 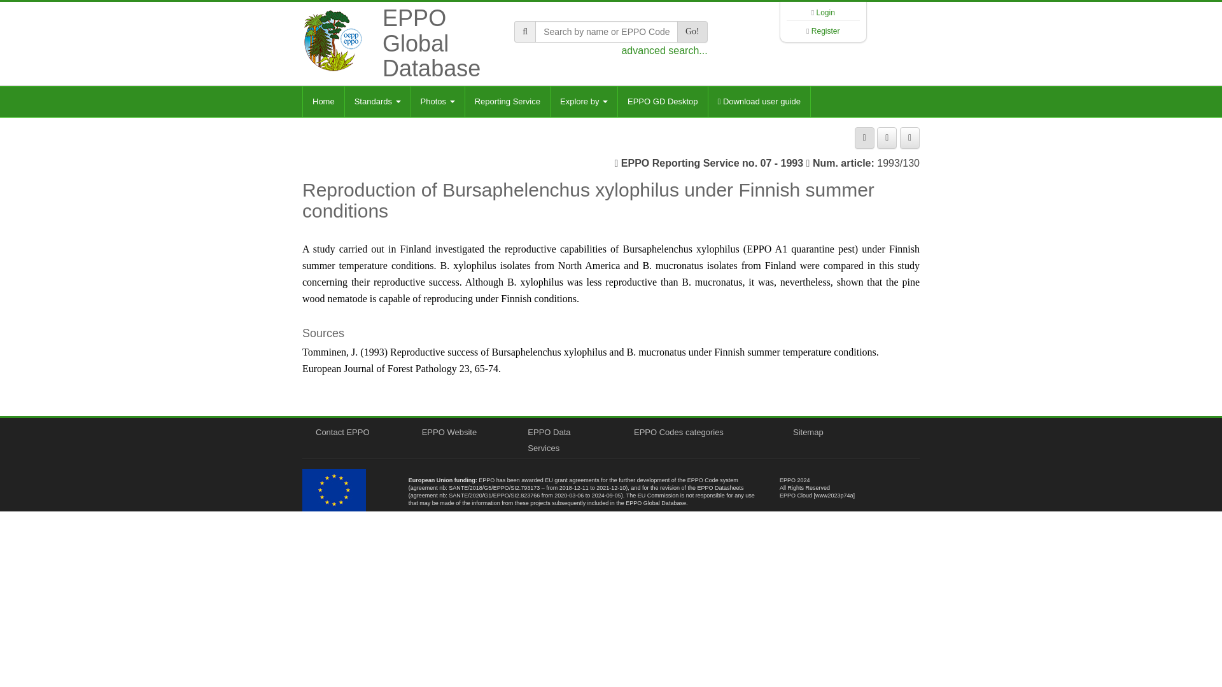 What do you see at coordinates (825, 13) in the screenshot?
I see `Login` at bounding box center [825, 13].